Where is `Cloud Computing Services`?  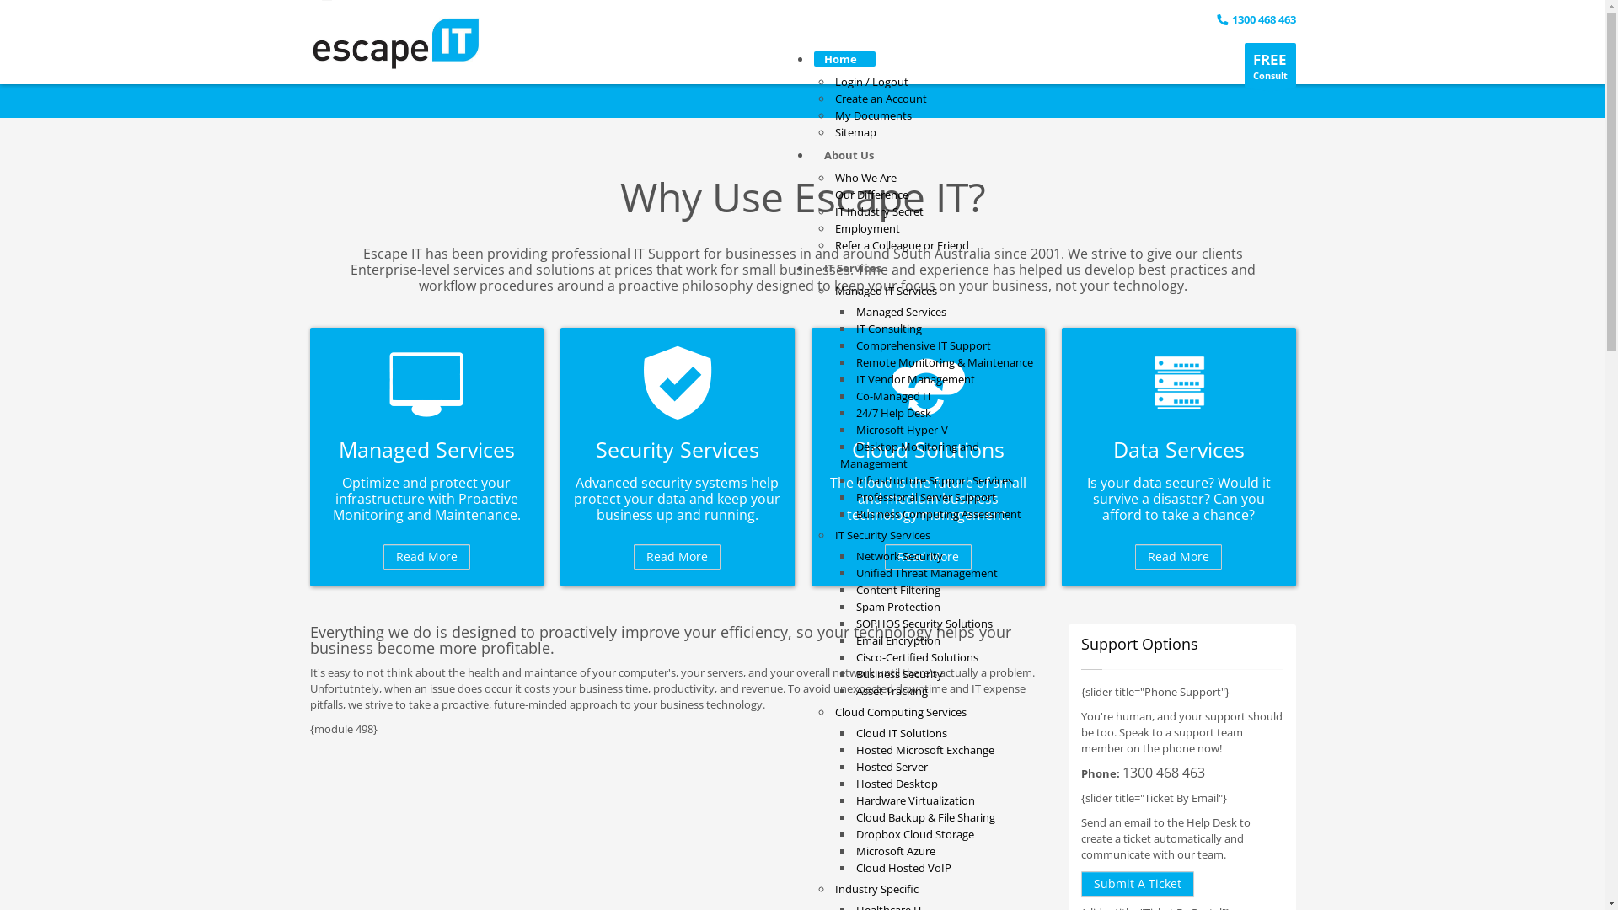 Cloud Computing Services is located at coordinates (900, 712).